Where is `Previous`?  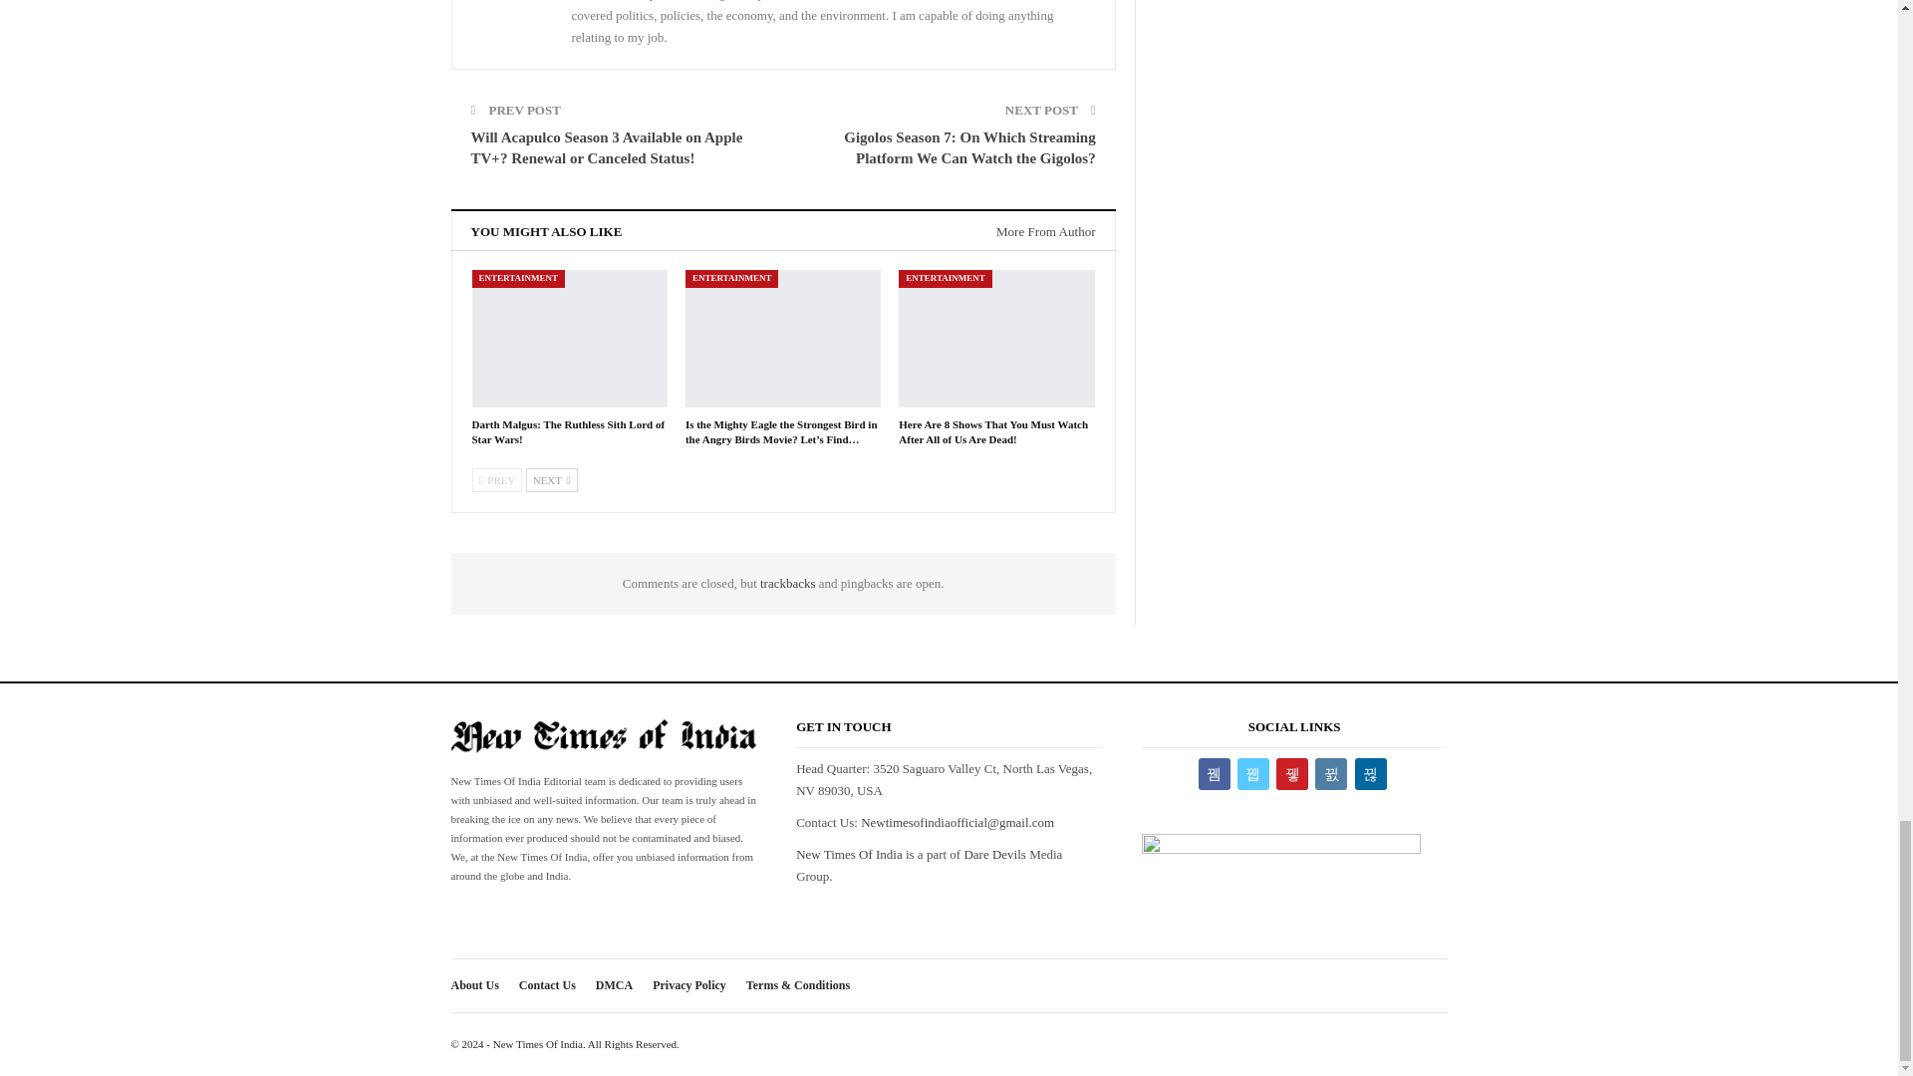
Previous is located at coordinates (497, 479).